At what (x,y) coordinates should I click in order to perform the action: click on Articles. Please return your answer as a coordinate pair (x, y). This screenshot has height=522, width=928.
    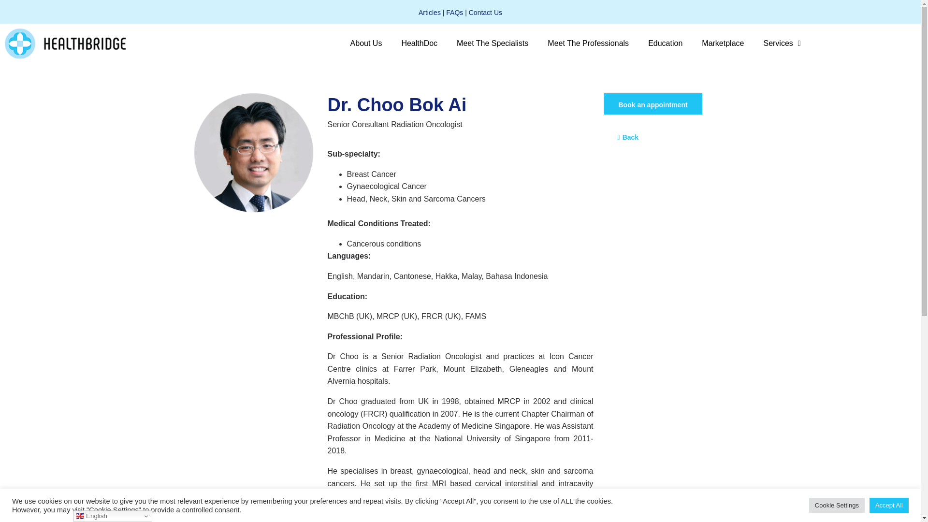
    Looking at the image, I should click on (429, 13).